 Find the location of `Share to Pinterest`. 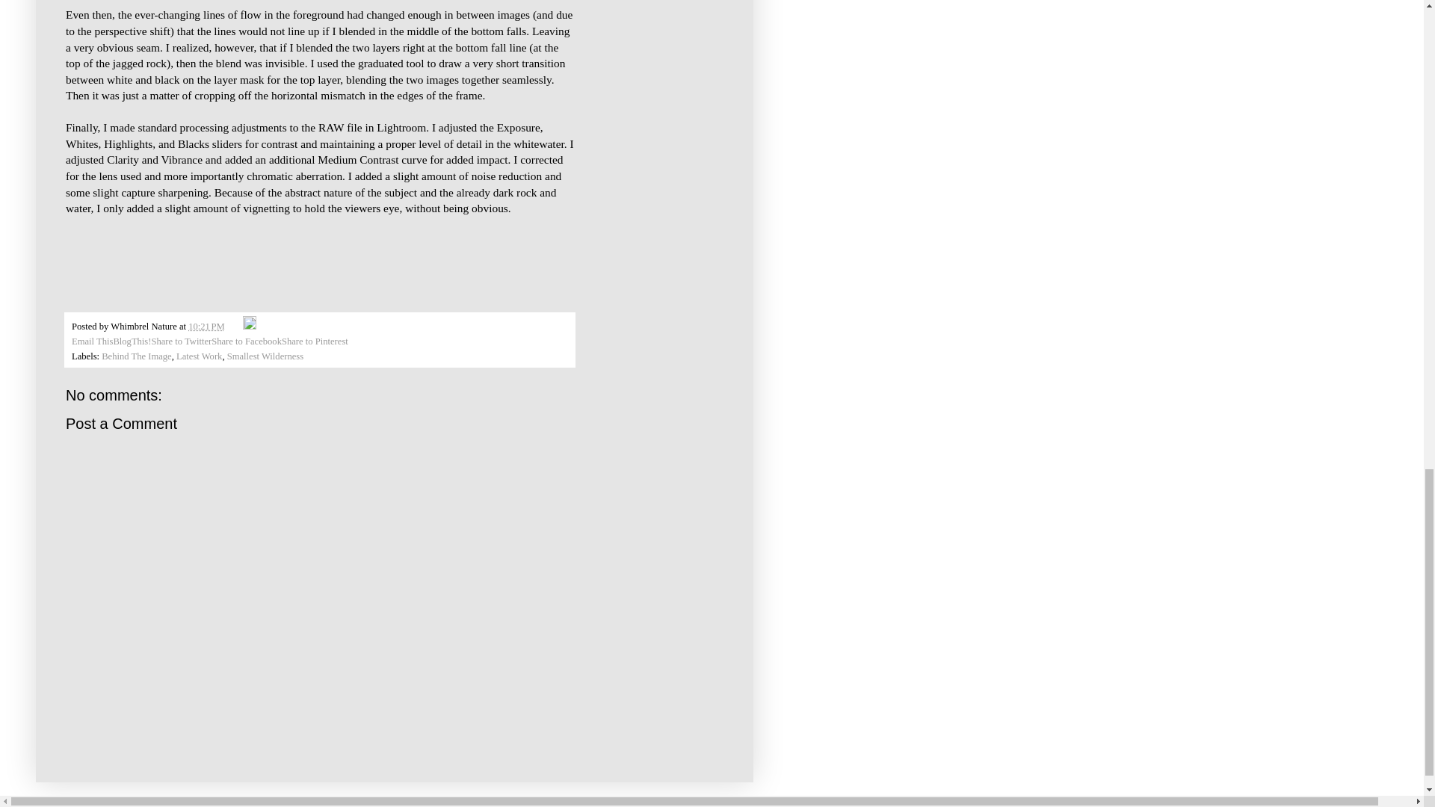

Share to Pinterest is located at coordinates (315, 341).